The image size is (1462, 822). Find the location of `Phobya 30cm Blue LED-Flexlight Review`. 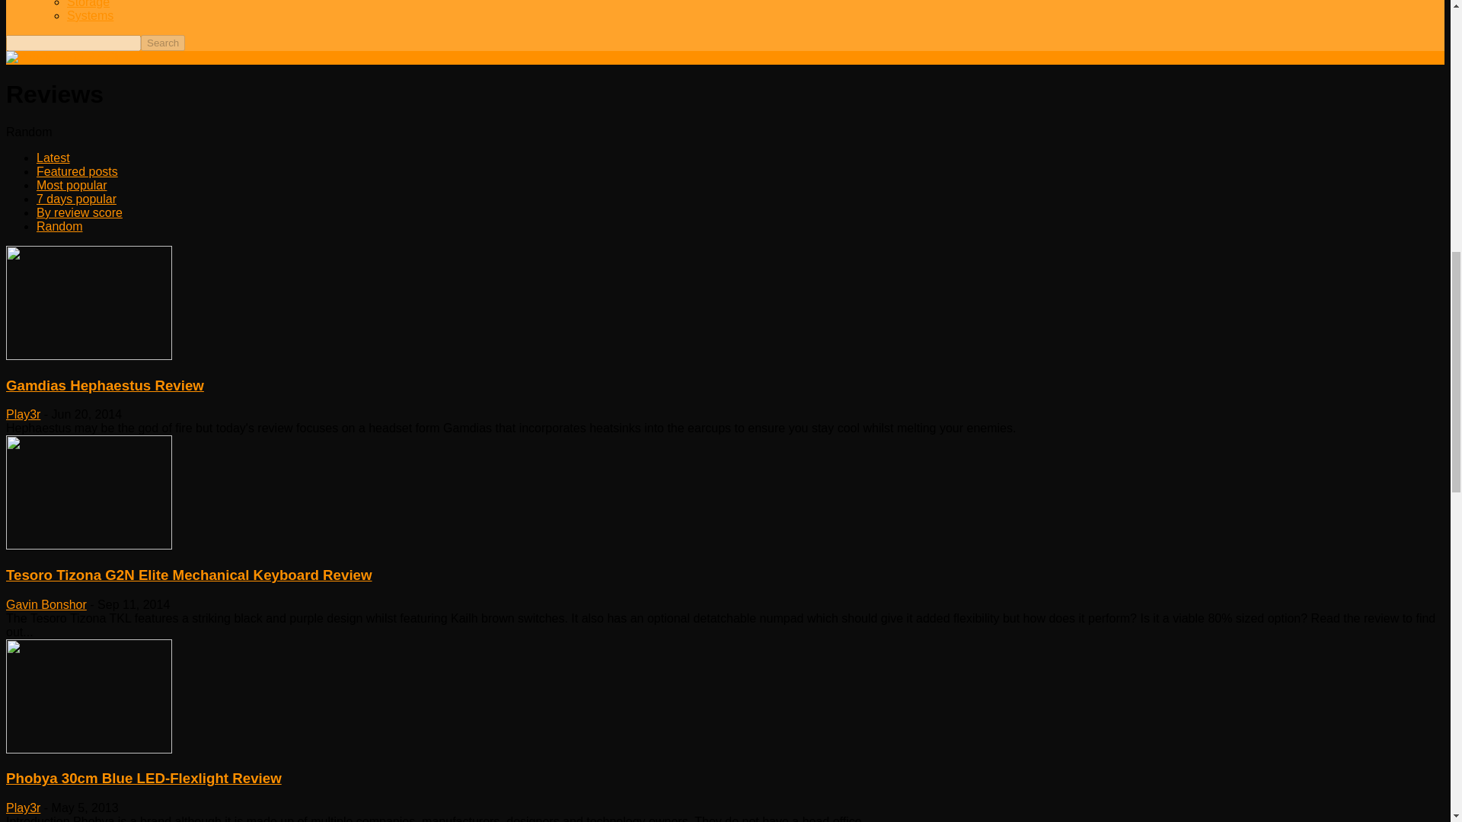

Phobya 30cm Blue LED-Flexlight Review is located at coordinates (88, 749).